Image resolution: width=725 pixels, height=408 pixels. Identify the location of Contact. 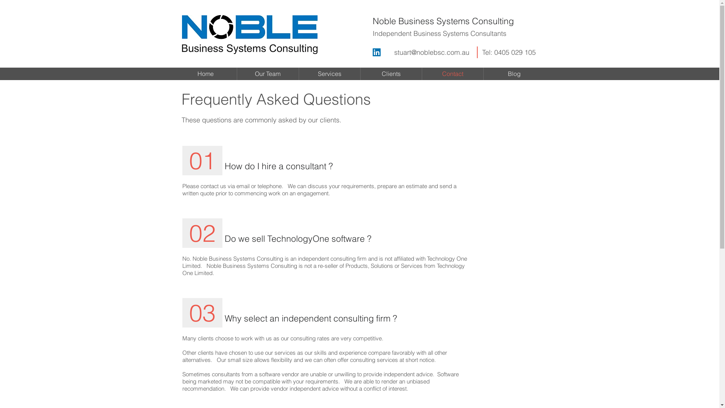
(453, 74).